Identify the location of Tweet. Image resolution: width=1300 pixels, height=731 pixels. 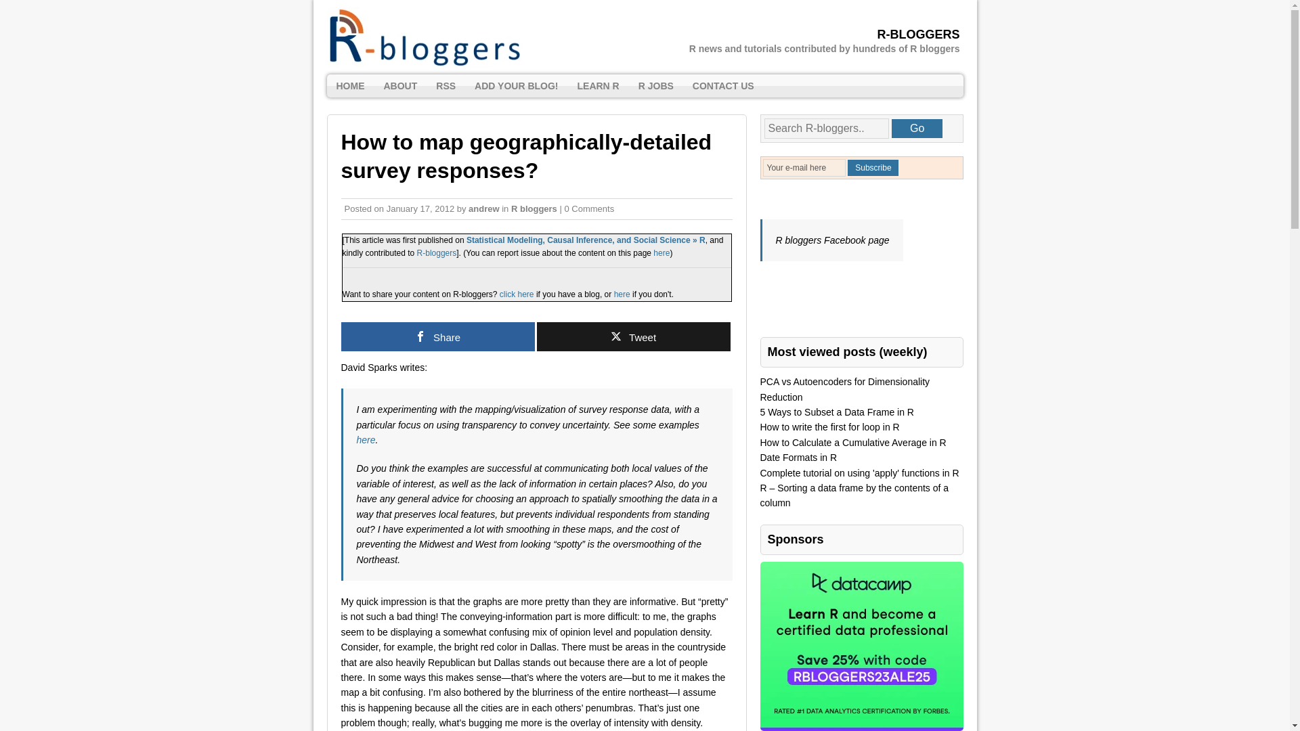
(632, 337).